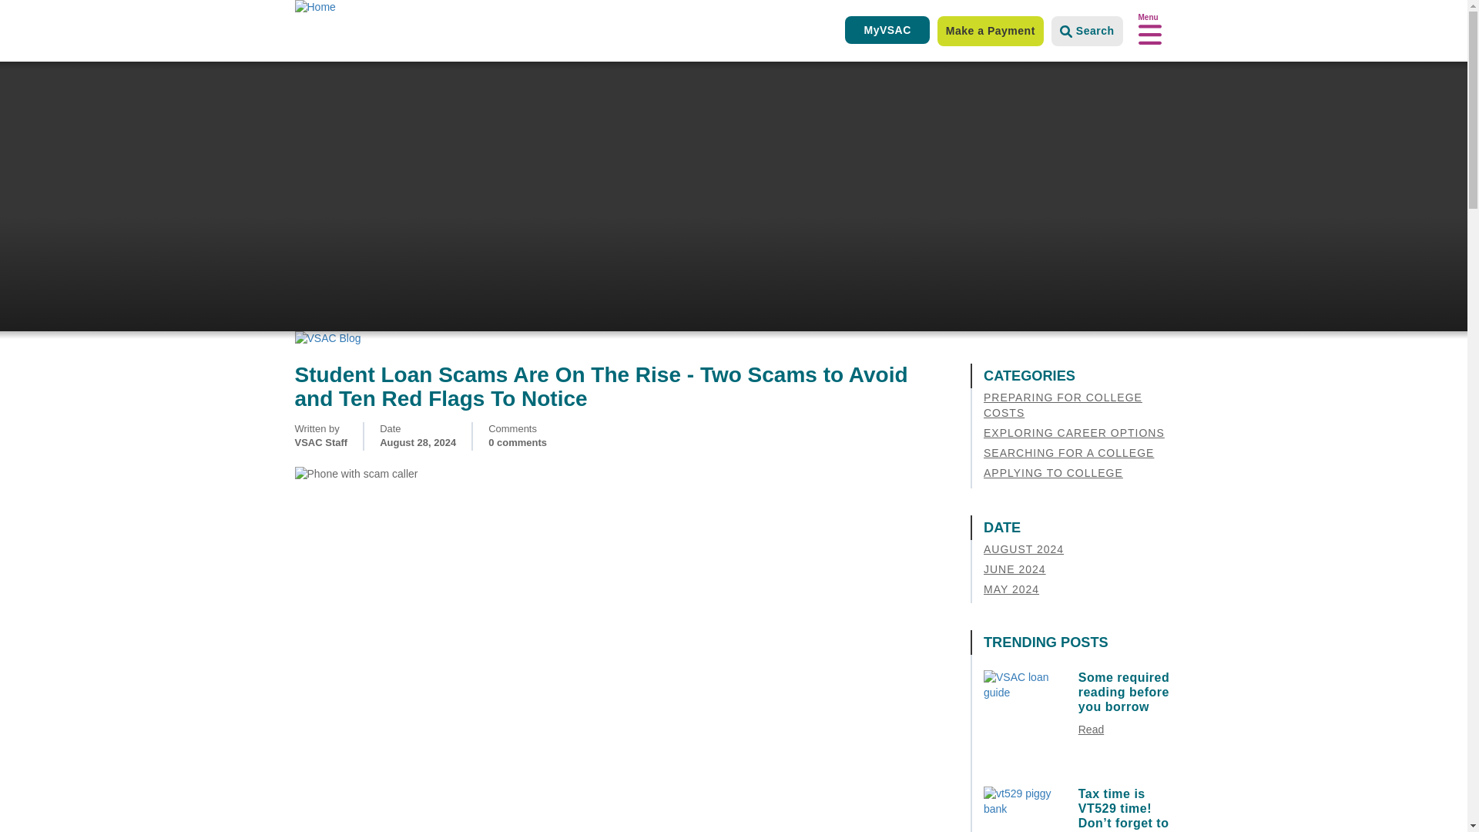 The image size is (1479, 832). Describe the element at coordinates (351, 8) in the screenshot. I see `Home` at that location.